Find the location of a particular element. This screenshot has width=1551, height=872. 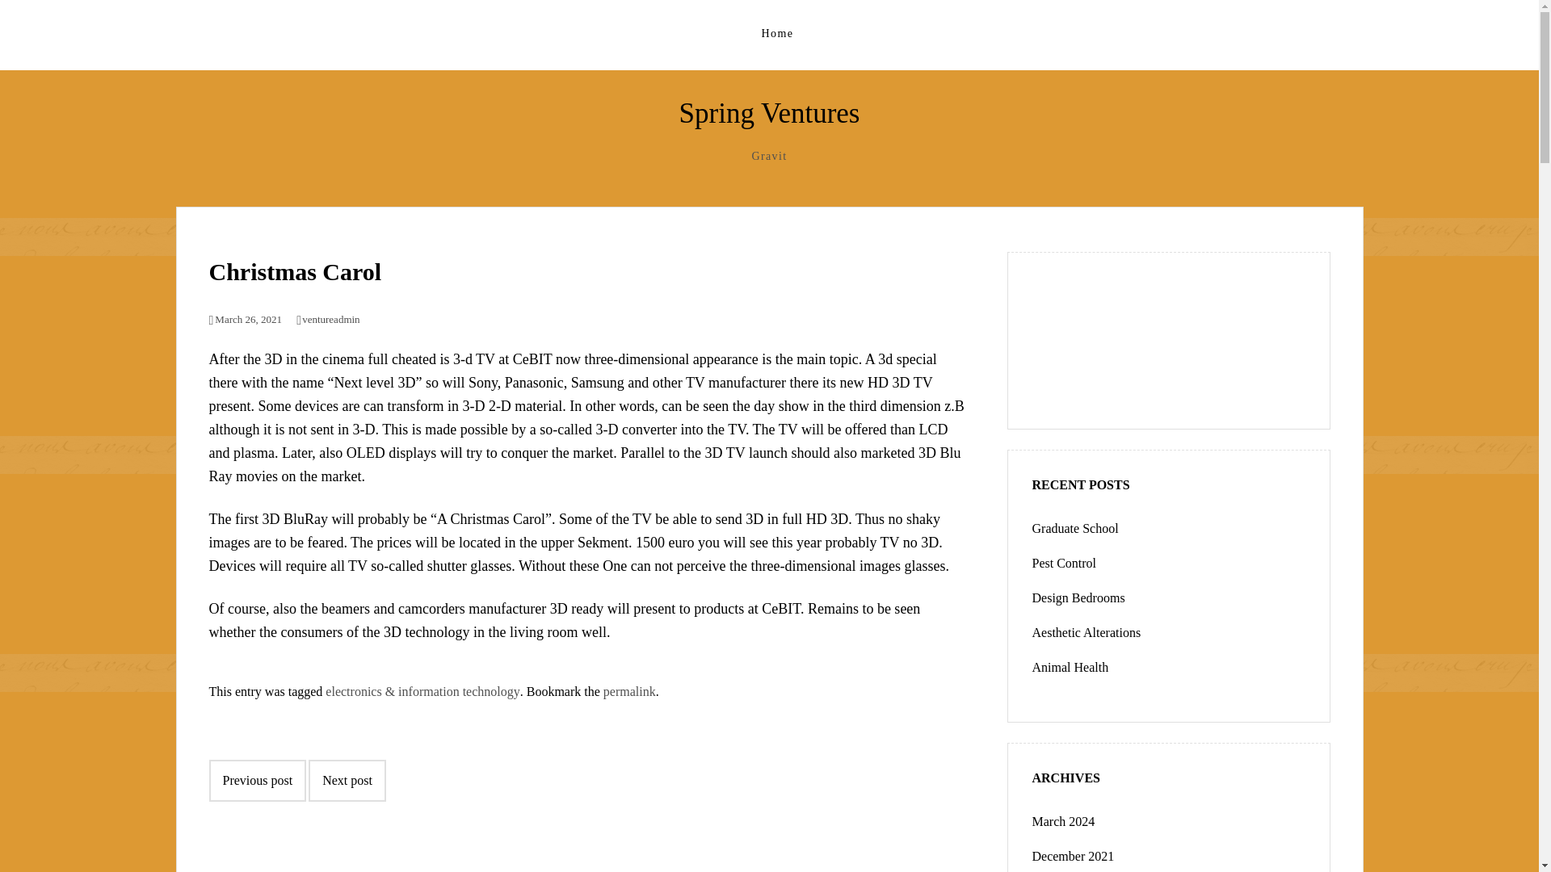

Previous post is located at coordinates (257, 780).